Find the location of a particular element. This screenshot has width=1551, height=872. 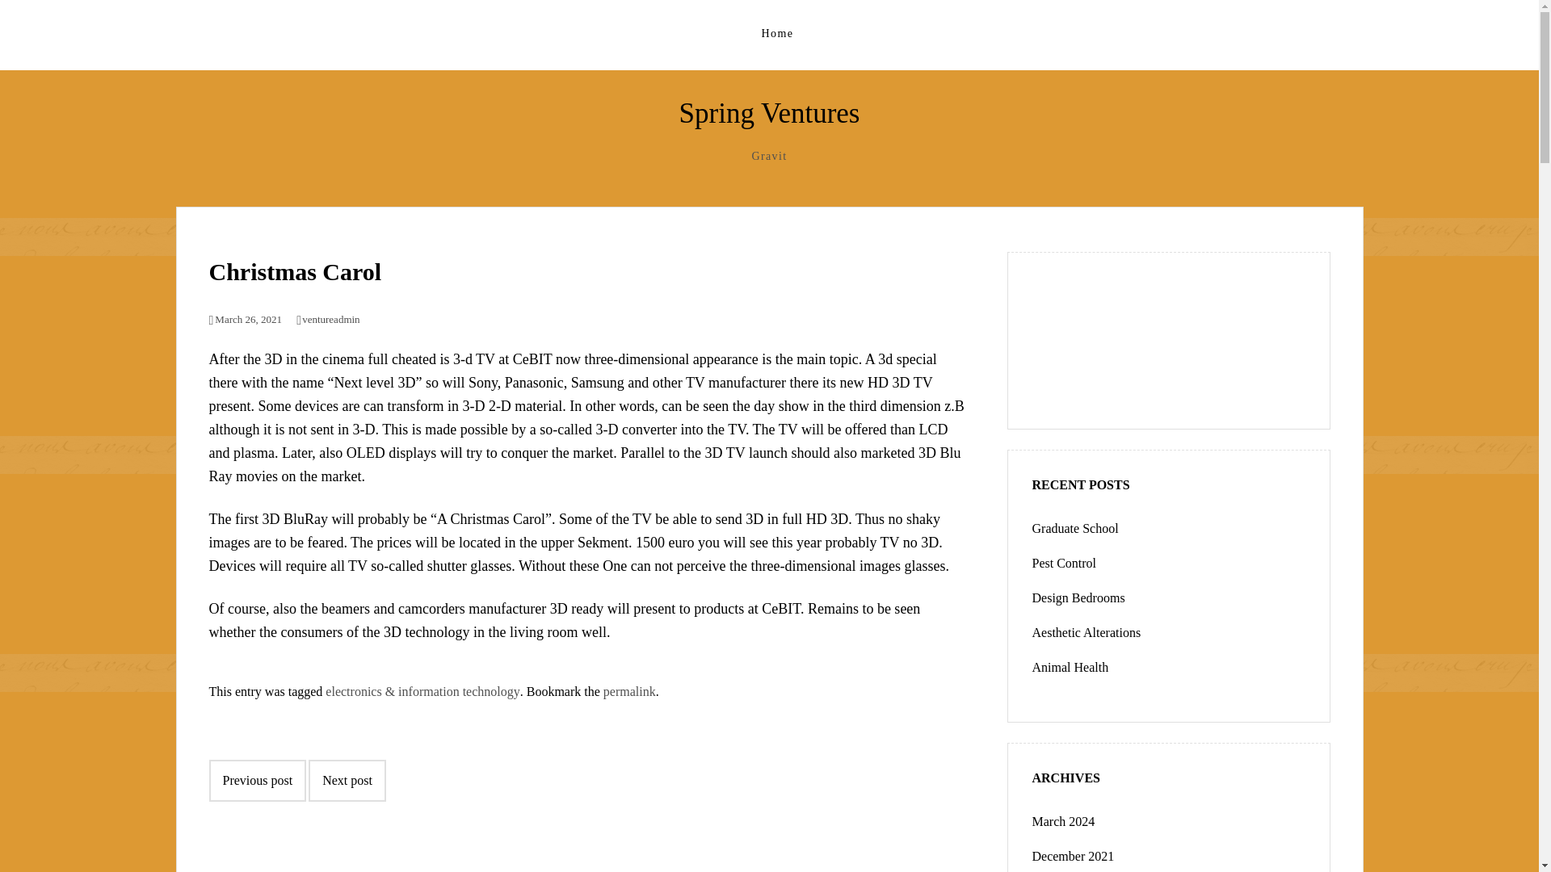

Previous post is located at coordinates (257, 780).